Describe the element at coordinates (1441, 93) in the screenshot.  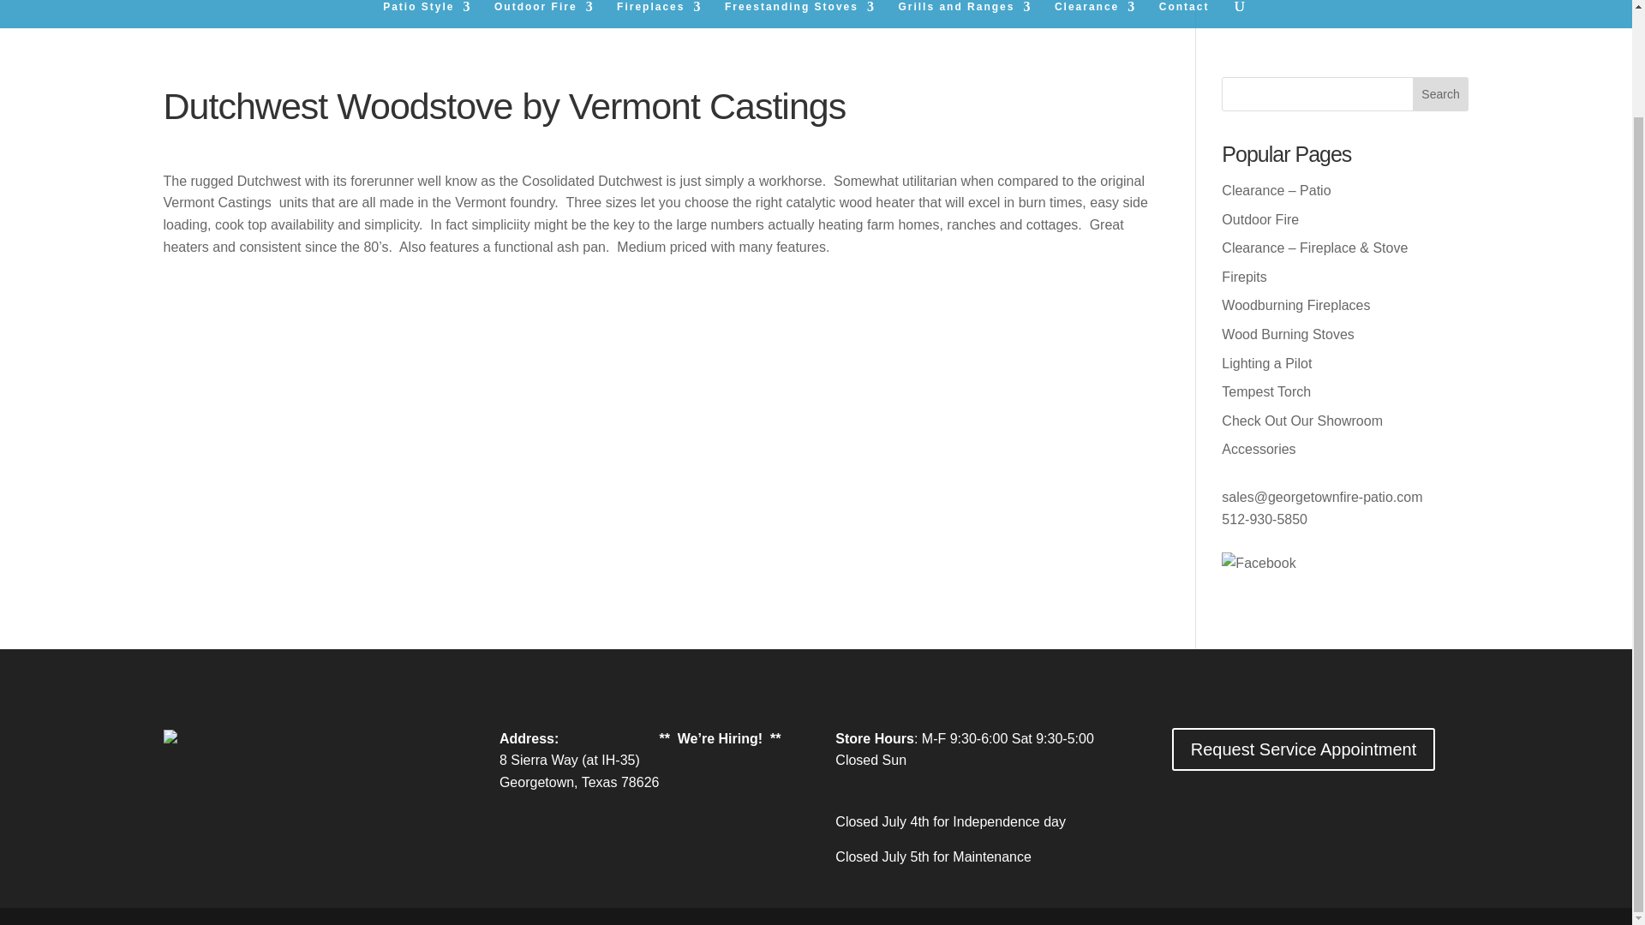
I see `Search` at that location.